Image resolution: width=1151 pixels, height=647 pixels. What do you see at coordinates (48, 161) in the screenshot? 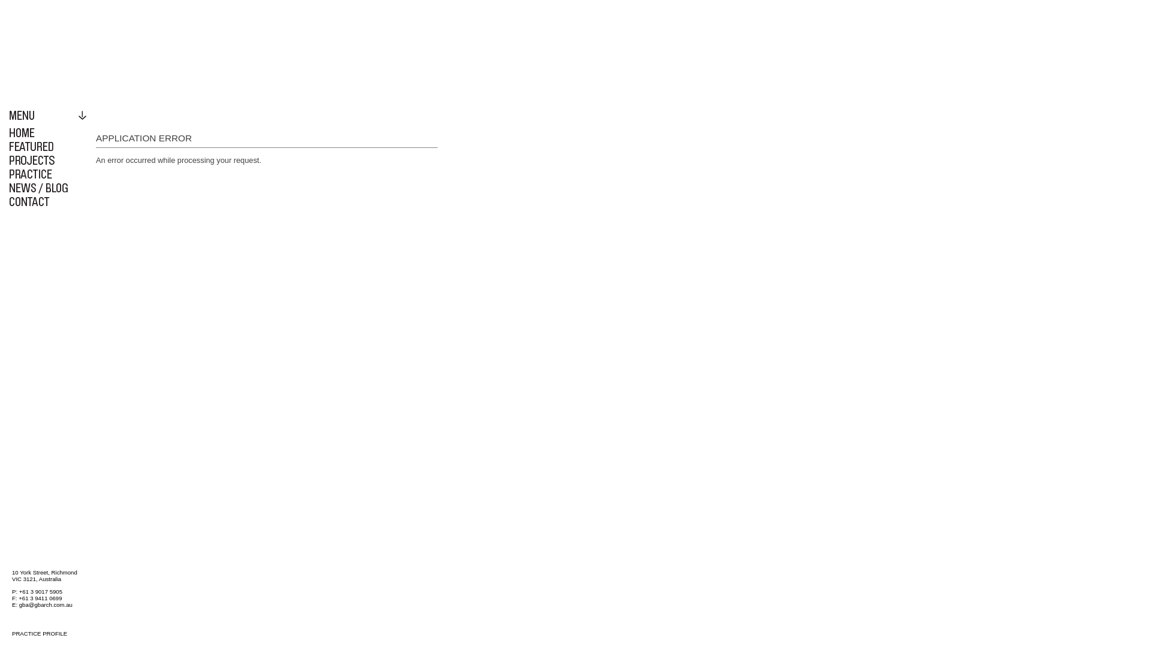
I see `Projects` at bounding box center [48, 161].